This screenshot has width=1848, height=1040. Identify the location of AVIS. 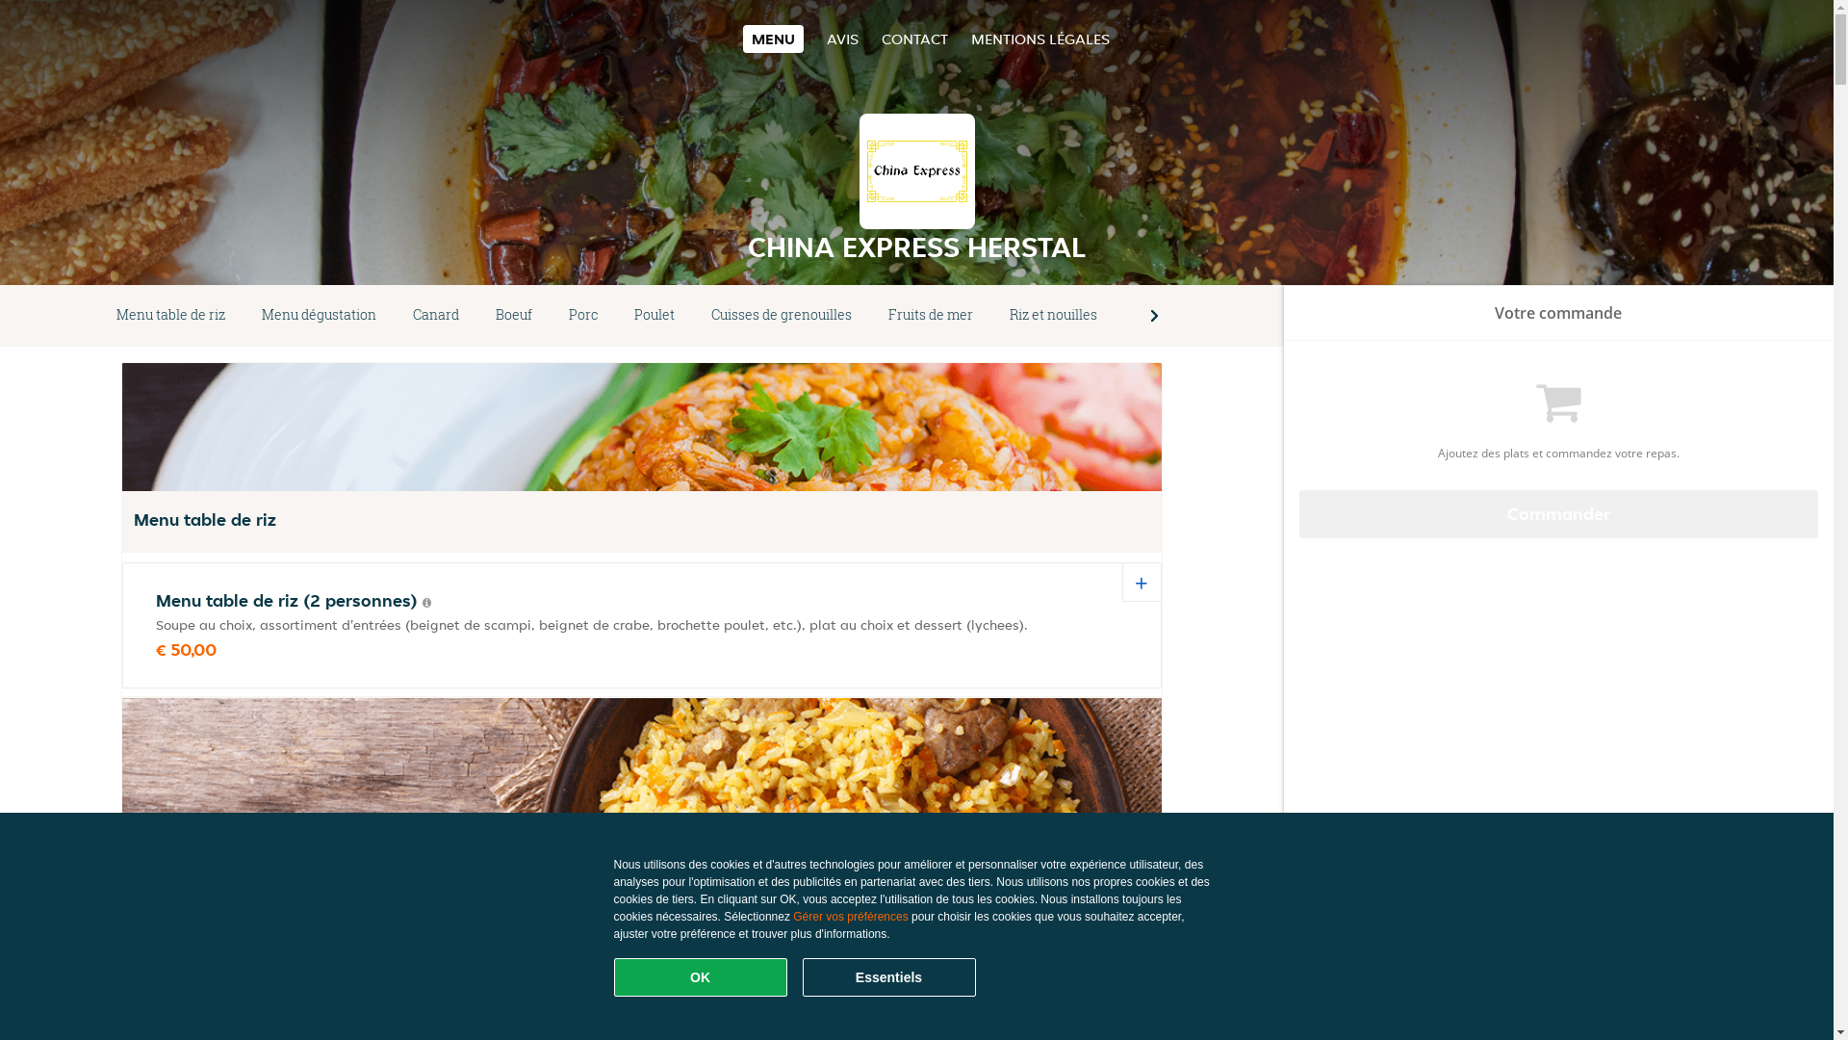
(843, 39).